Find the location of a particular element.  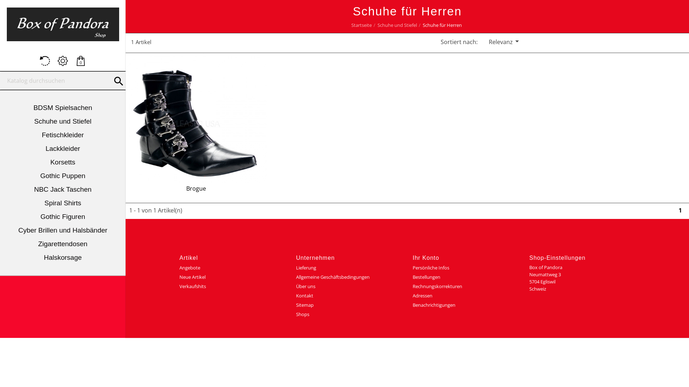

Verkaufshits is located at coordinates (193, 286).